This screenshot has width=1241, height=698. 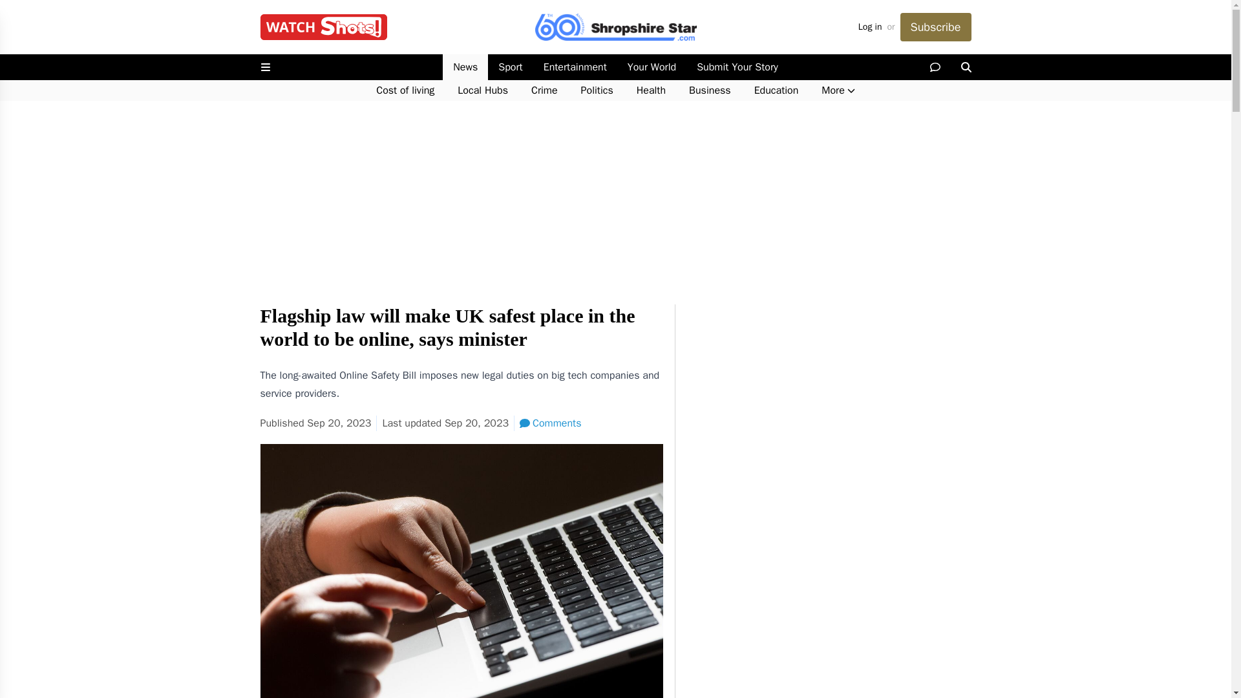 What do you see at coordinates (652, 67) in the screenshot?
I see `Your World` at bounding box center [652, 67].